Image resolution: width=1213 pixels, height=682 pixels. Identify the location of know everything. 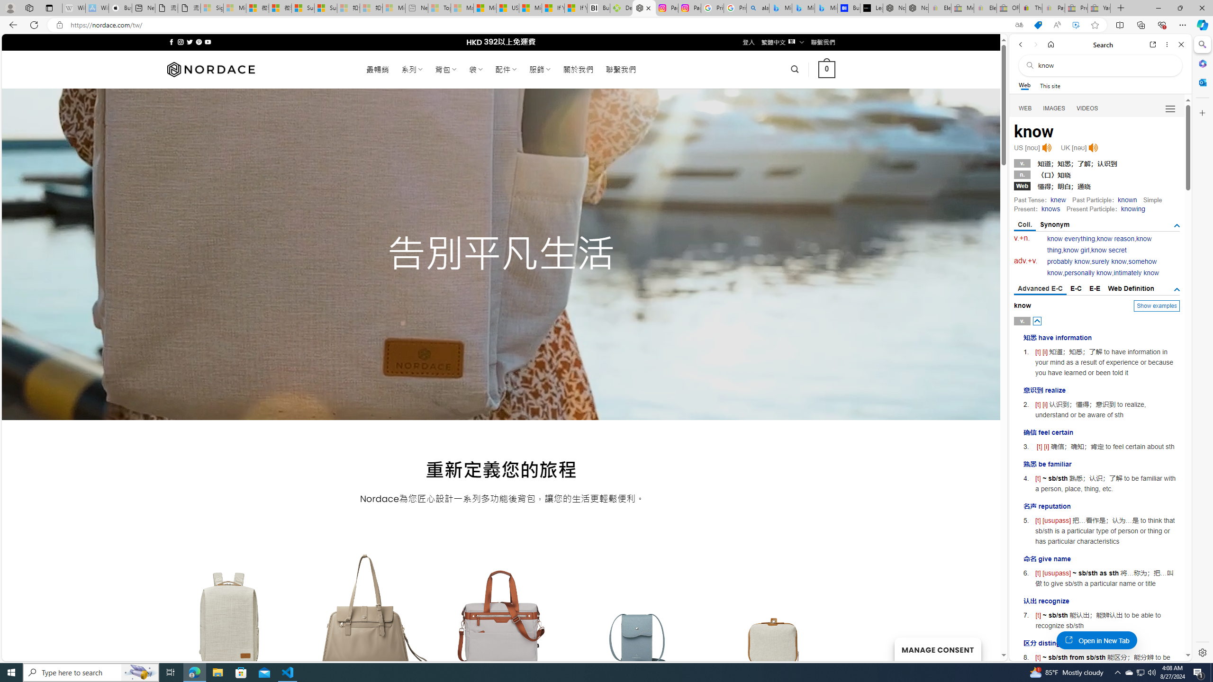
(1071, 239).